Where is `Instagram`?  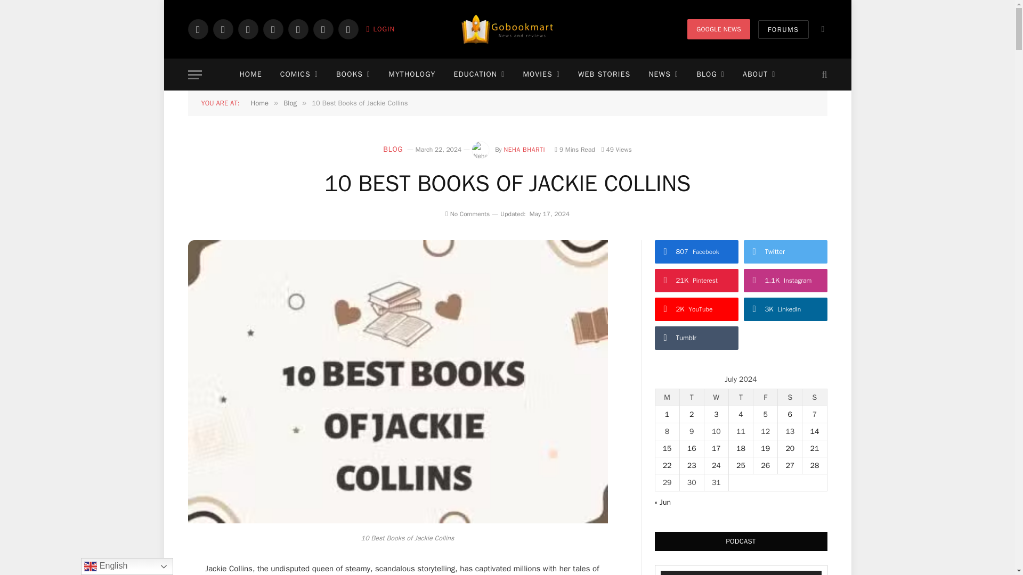 Instagram is located at coordinates (247, 29).